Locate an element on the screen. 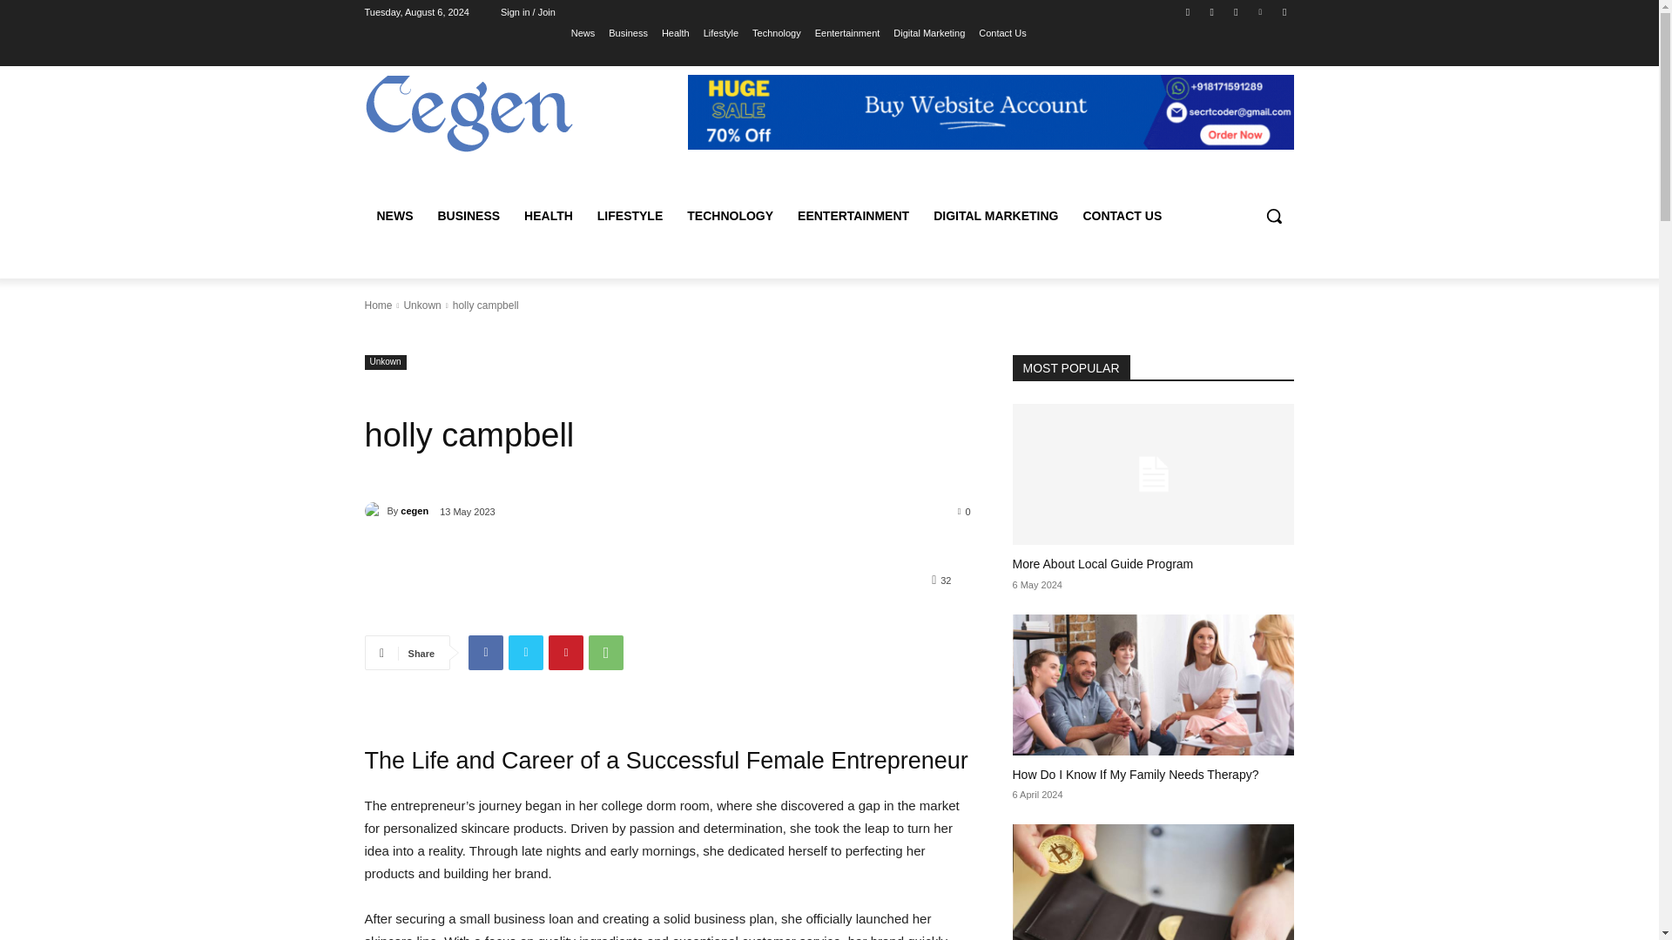 The width and height of the screenshot is (1672, 940). Instagram is located at coordinates (1212, 11).